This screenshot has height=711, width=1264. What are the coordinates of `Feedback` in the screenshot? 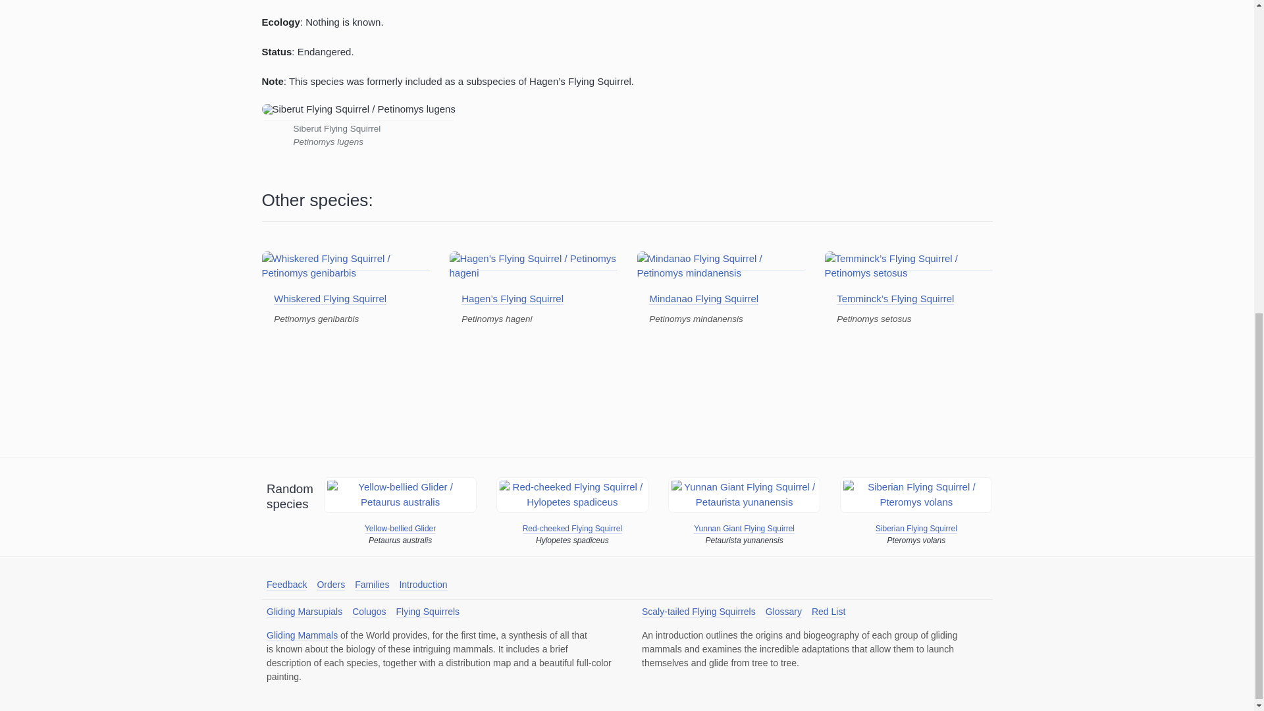 It's located at (287, 585).